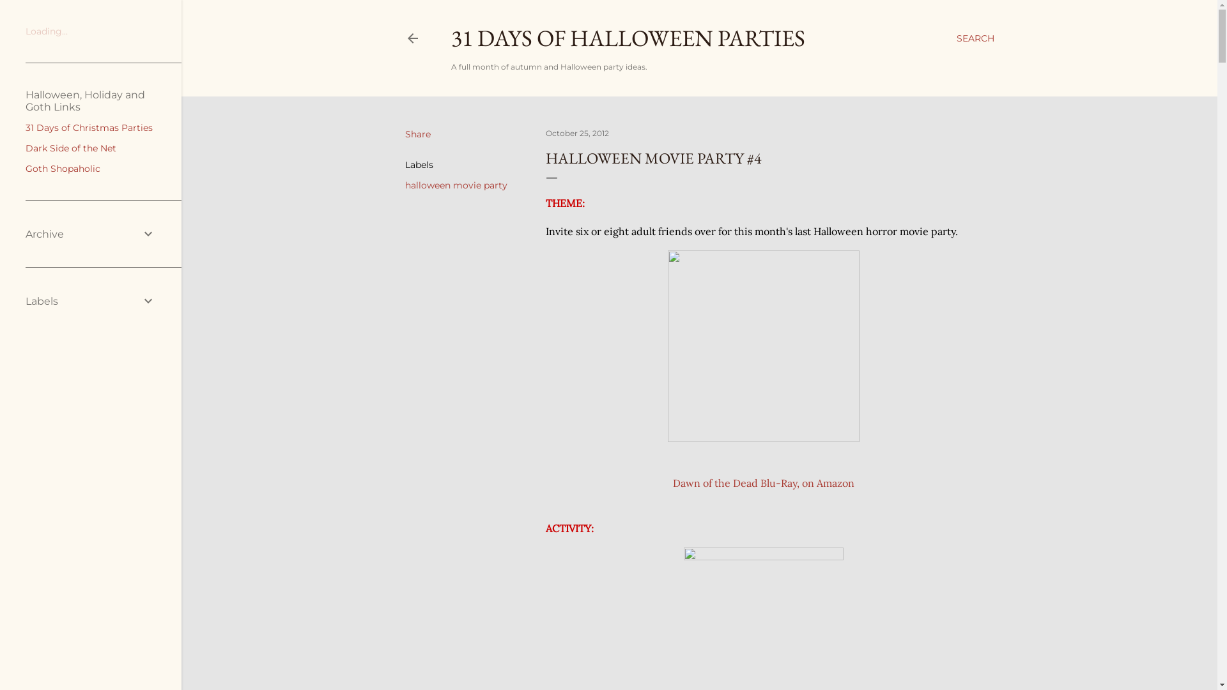  What do you see at coordinates (763, 483) in the screenshot?
I see `Dawn of the Dead Blu-Ray, on Amazon` at bounding box center [763, 483].